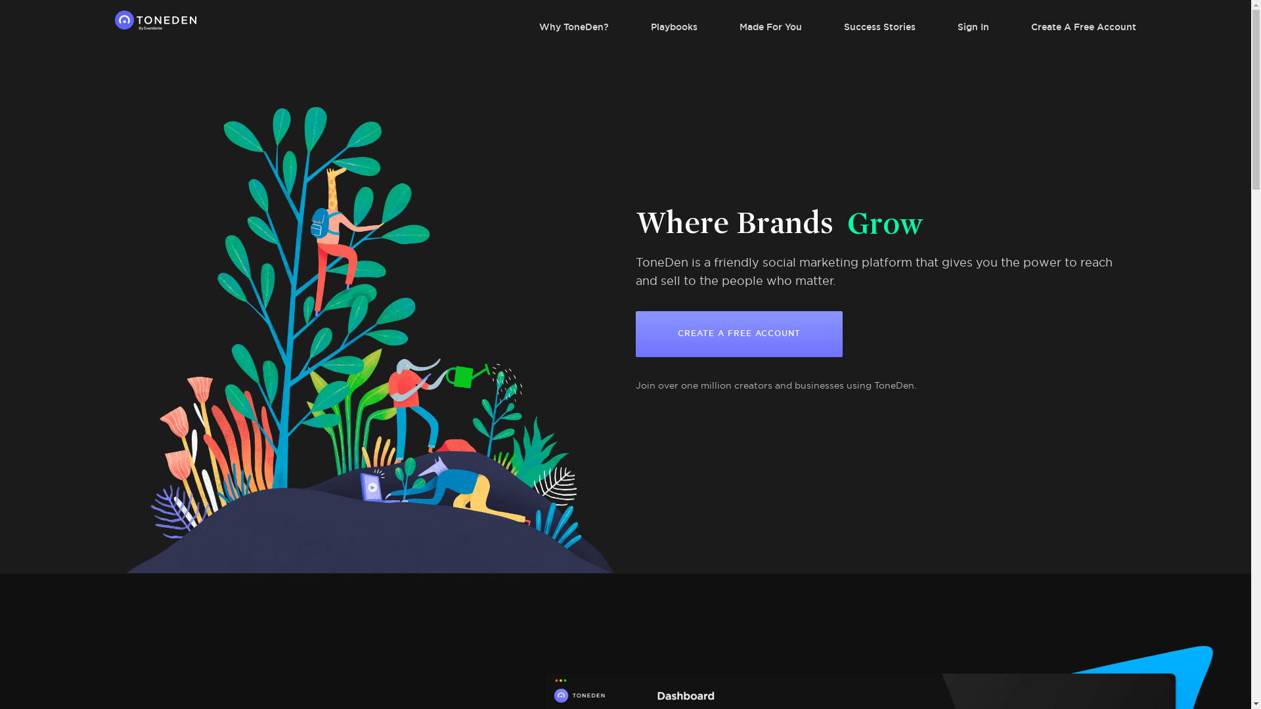  What do you see at coordinates (553, 27) in the screenshot?
I see `Why ToneDen?` at bounding box center [553, 27].